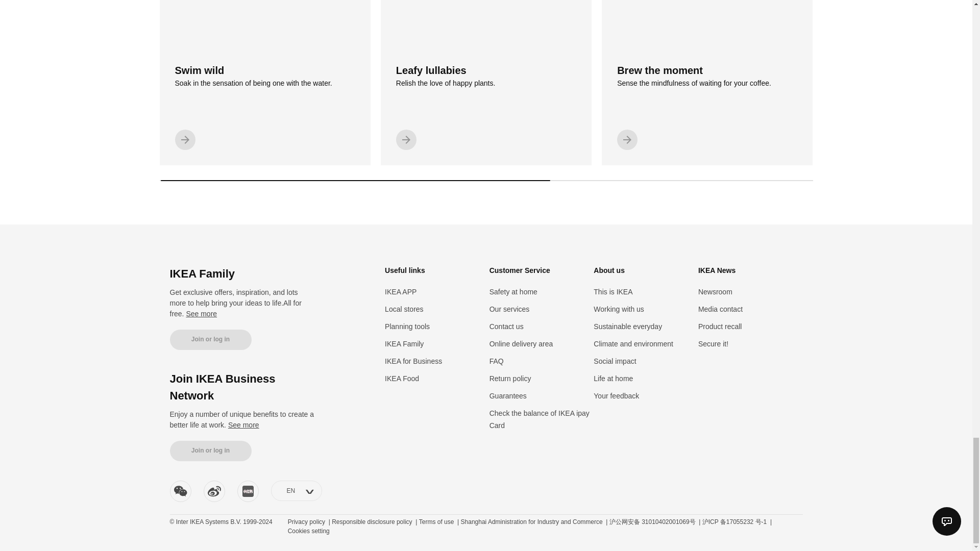 The width and height of the screenshot is (980, 551). What do you see at coordinates (404, 309) in the screenshot?
I see `Planning tools` at bounding box center [404, 309].